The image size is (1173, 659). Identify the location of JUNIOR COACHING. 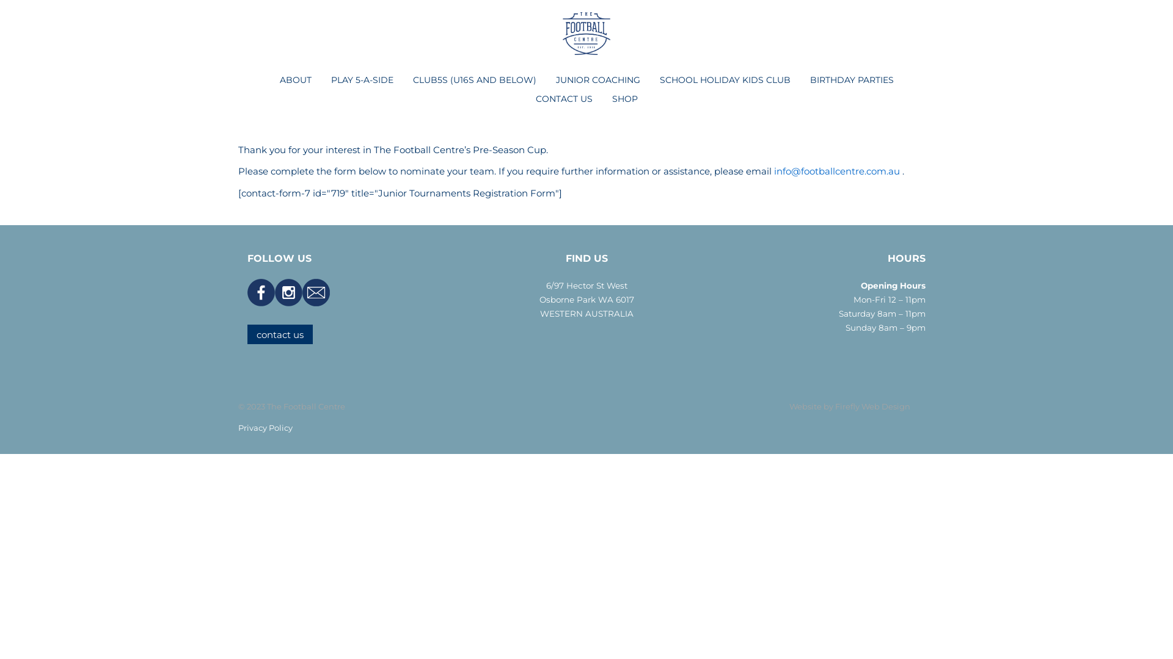
(598, 81).